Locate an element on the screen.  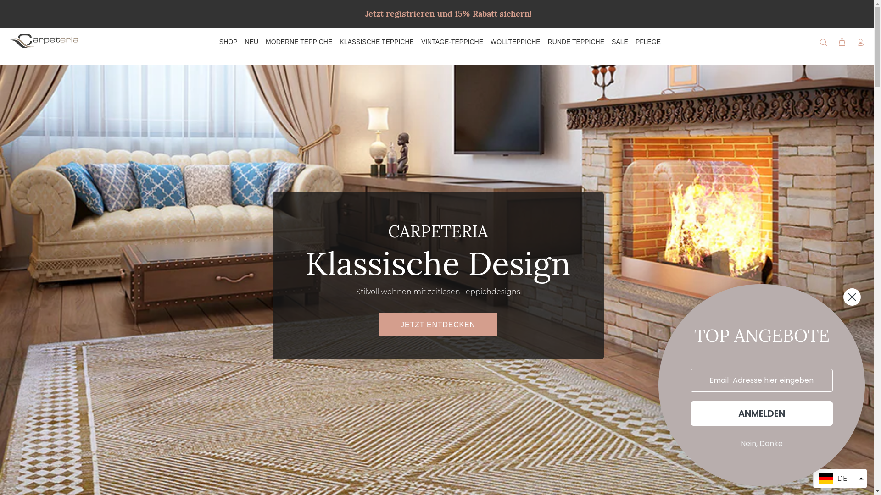
Submit is located at coordinates (17, 5).